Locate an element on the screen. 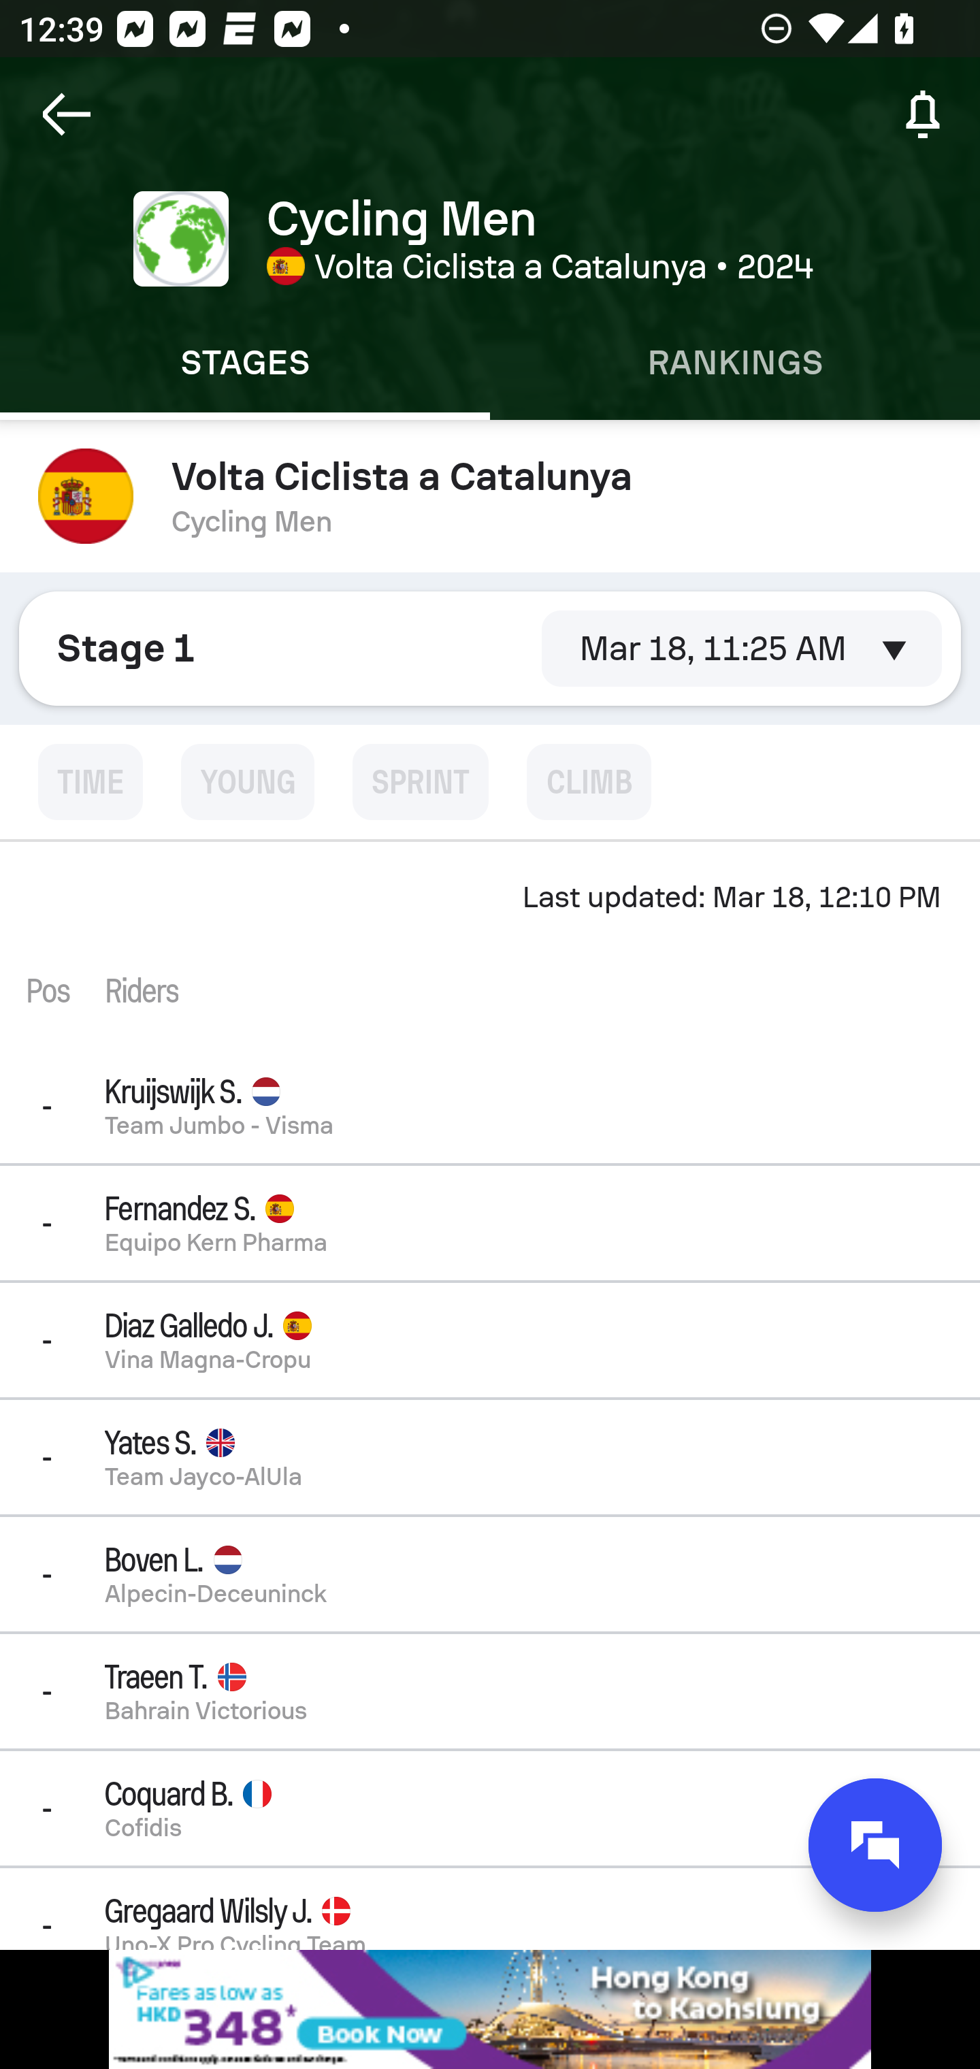  ijqm75ea_320x50 is located at coordinates (490, 2009).